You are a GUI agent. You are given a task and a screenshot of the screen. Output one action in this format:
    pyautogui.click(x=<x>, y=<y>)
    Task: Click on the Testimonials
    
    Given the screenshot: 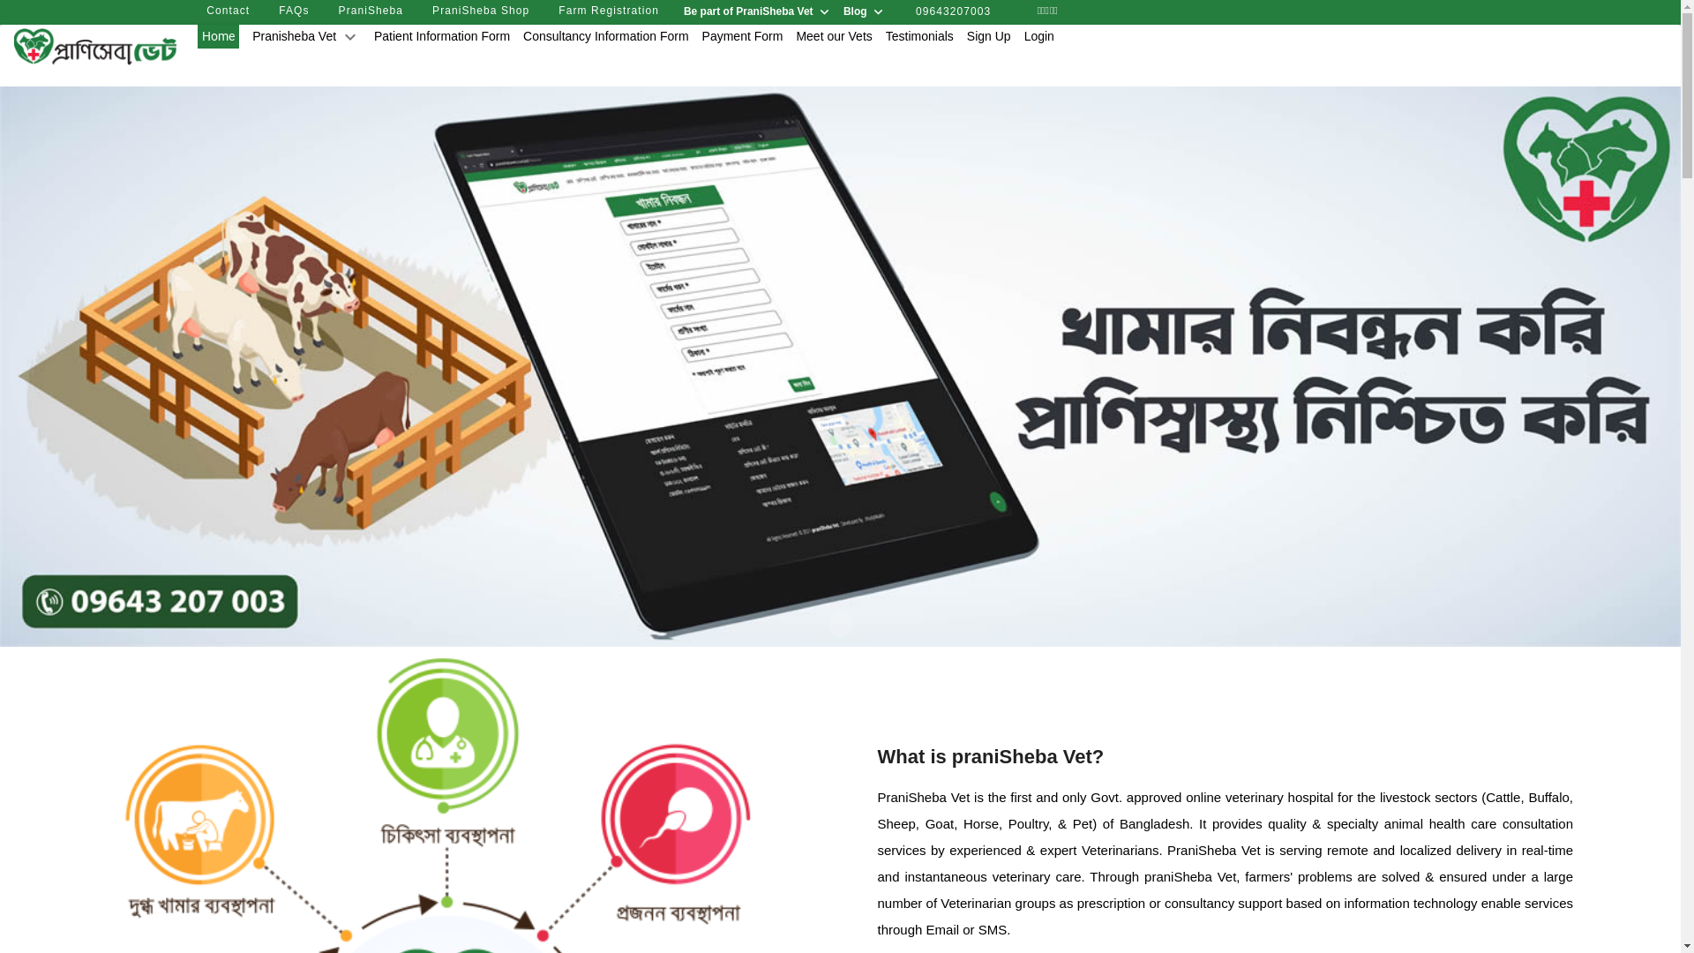 What is the action you would take?
    pyautogui.click(x=919, y=36)
    